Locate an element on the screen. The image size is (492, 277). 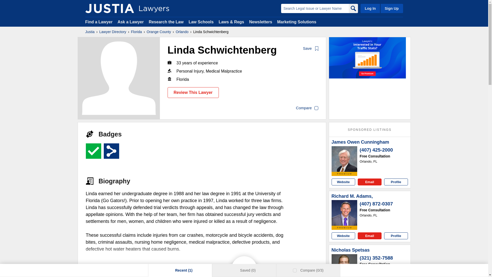
Lawyer Directory is located at coordinates (113, 32).